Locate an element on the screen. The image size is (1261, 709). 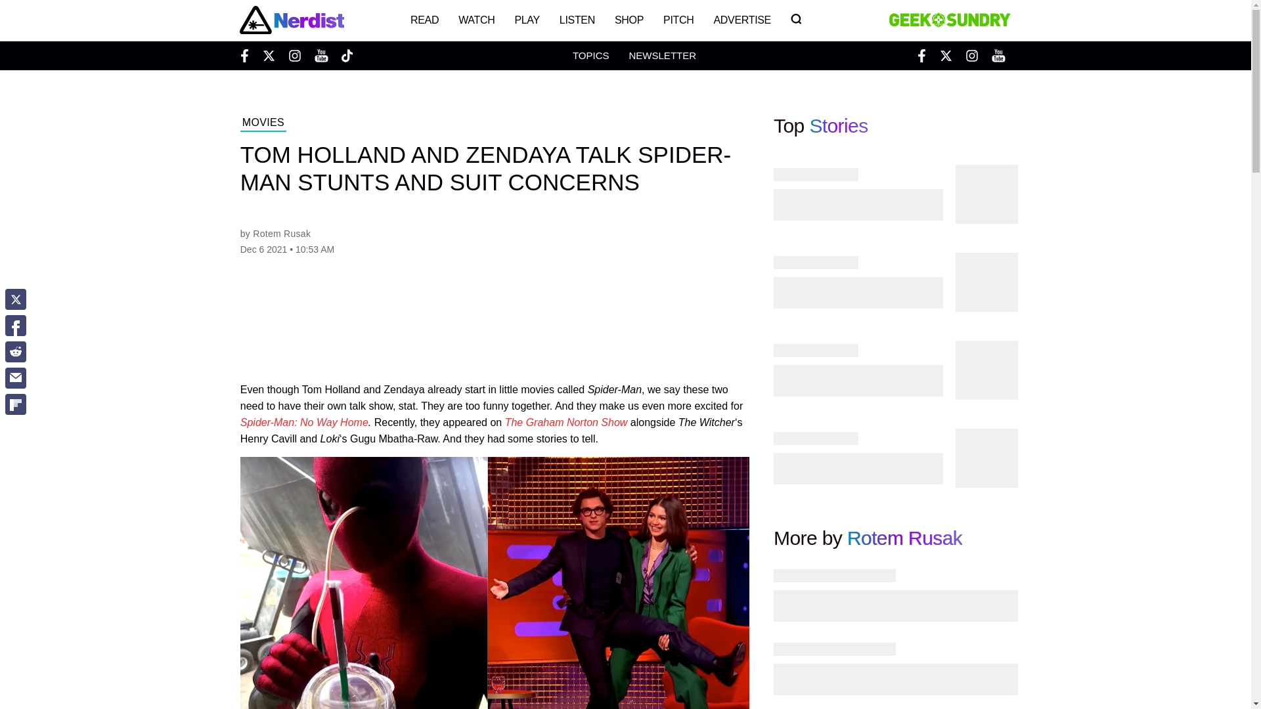
ADVERTISE is located at coordinates (742, 20).